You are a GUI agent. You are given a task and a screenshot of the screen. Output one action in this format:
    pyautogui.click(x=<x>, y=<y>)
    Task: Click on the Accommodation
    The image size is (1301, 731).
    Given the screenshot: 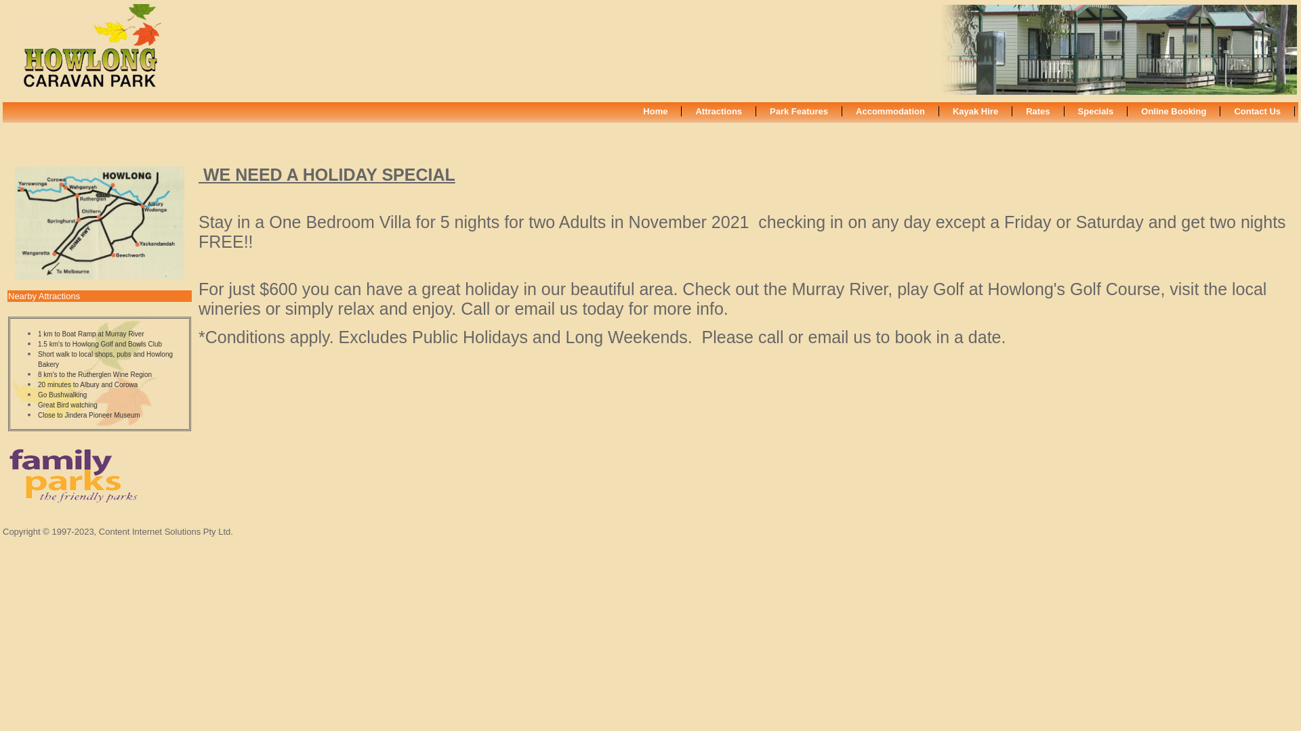 What is the action you would take?
    pyautogui.click(x=890, y=111)
    